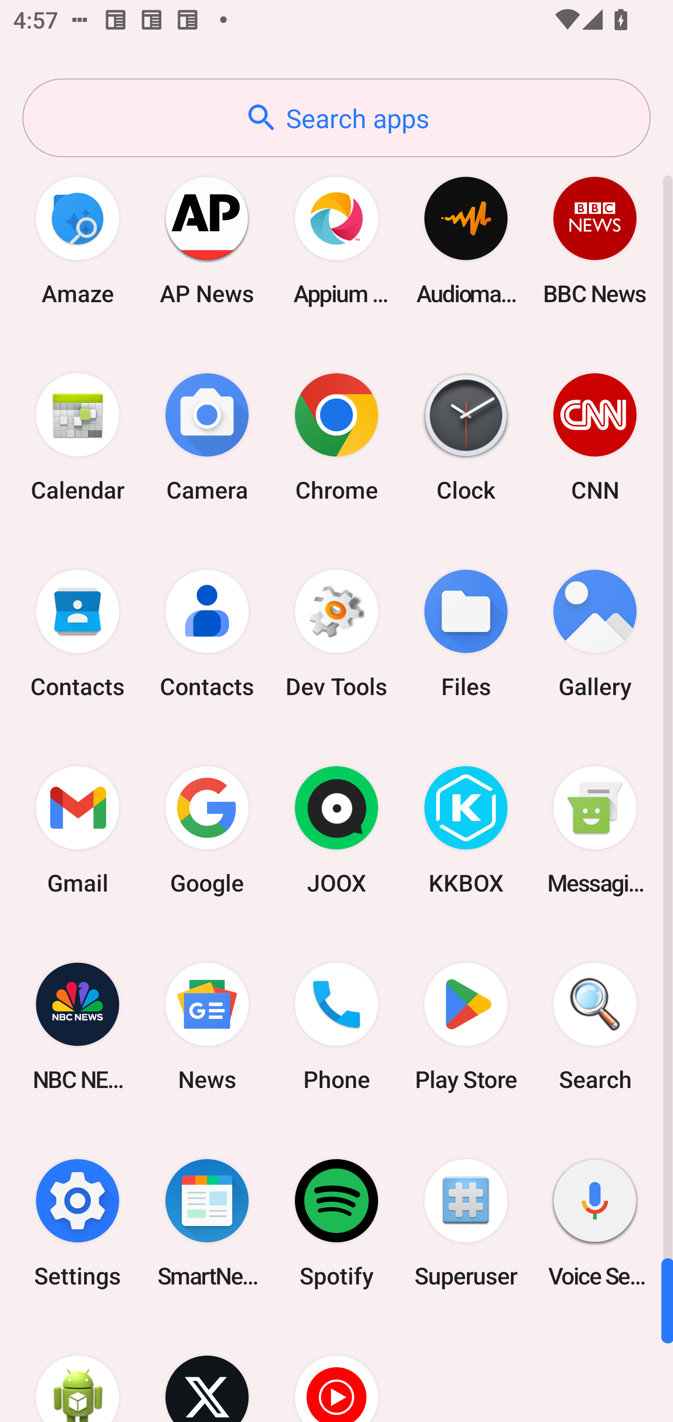 Image resolution: width=673 pixels, height=1422 pixels. I want to click on CNN, so click(595, 437).